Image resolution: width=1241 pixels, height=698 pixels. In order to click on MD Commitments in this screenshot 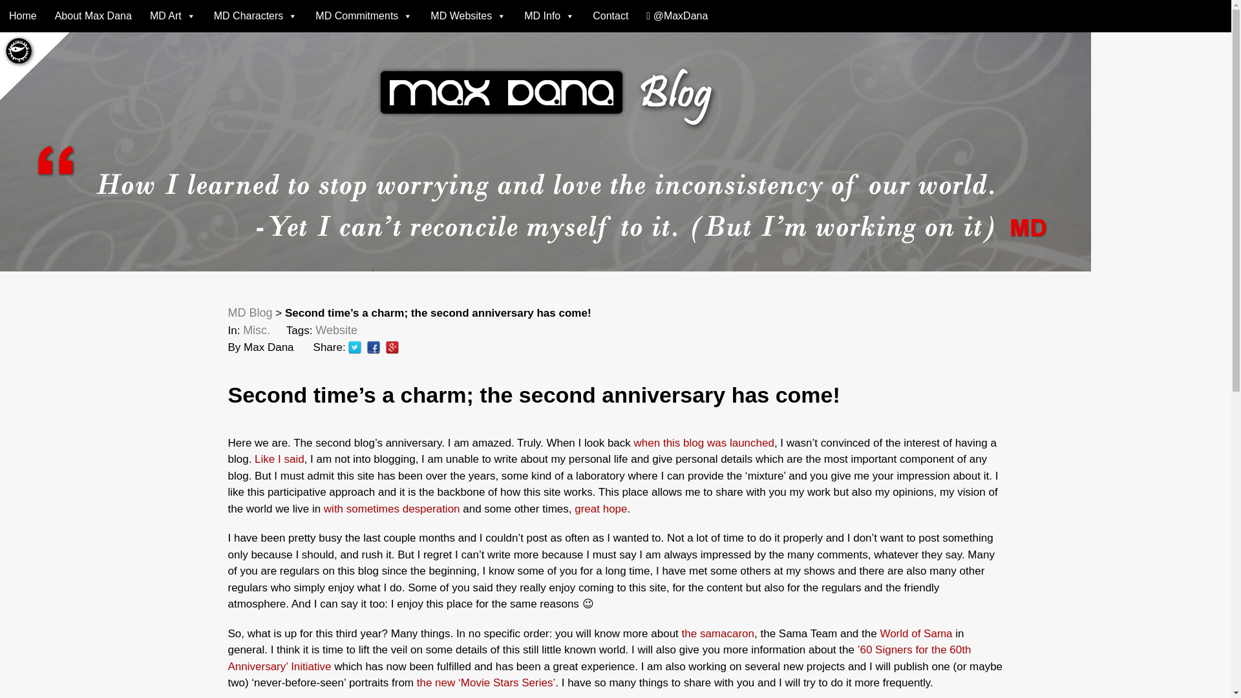, I will do `click(364, 16)`.